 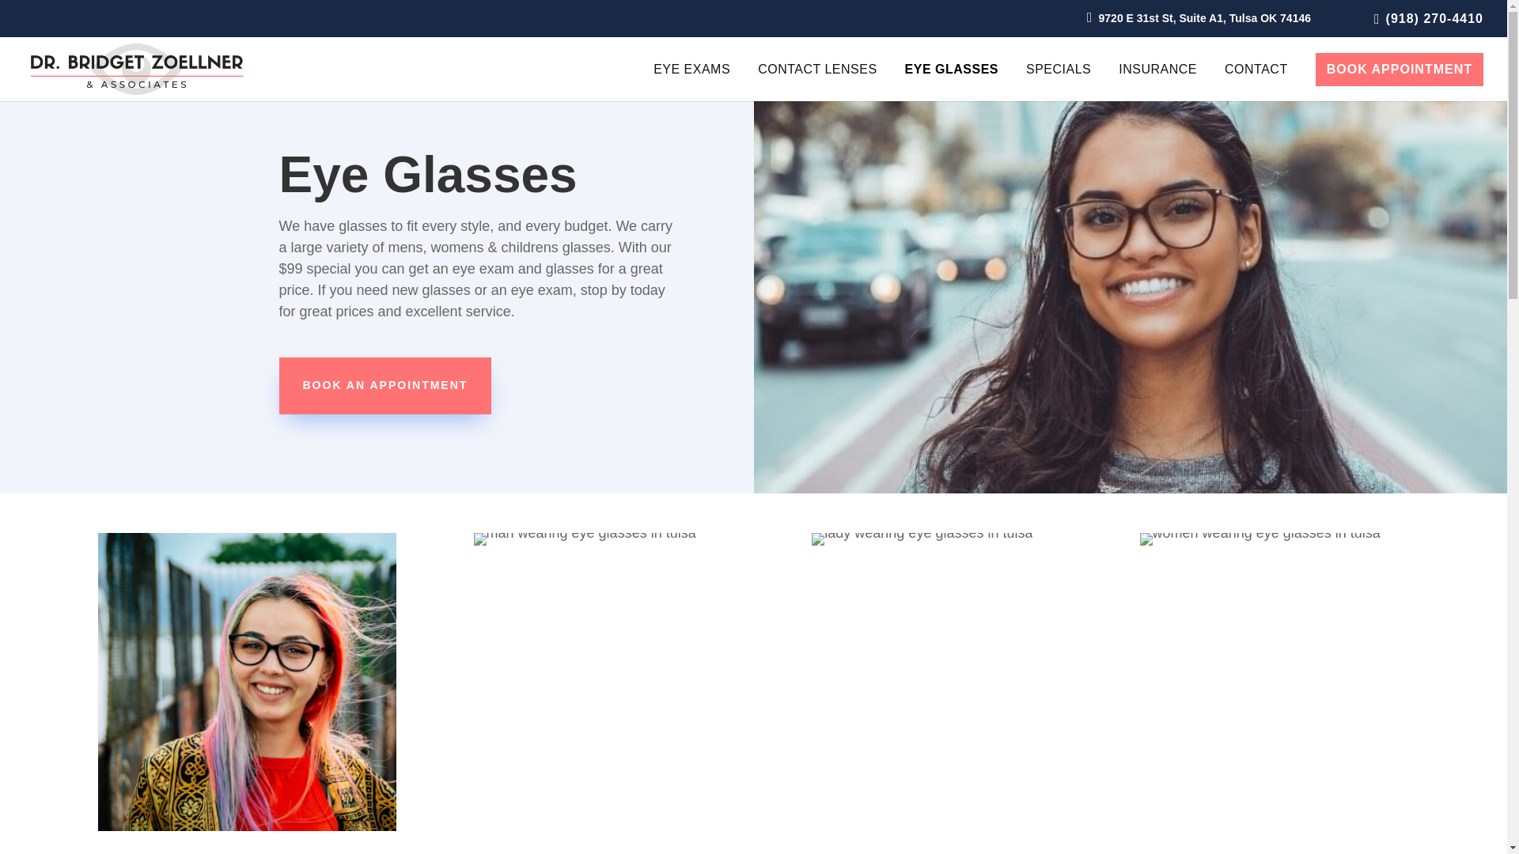 I want to click on BOOK AN APPOINTMENT, so click(x=384, y=386).